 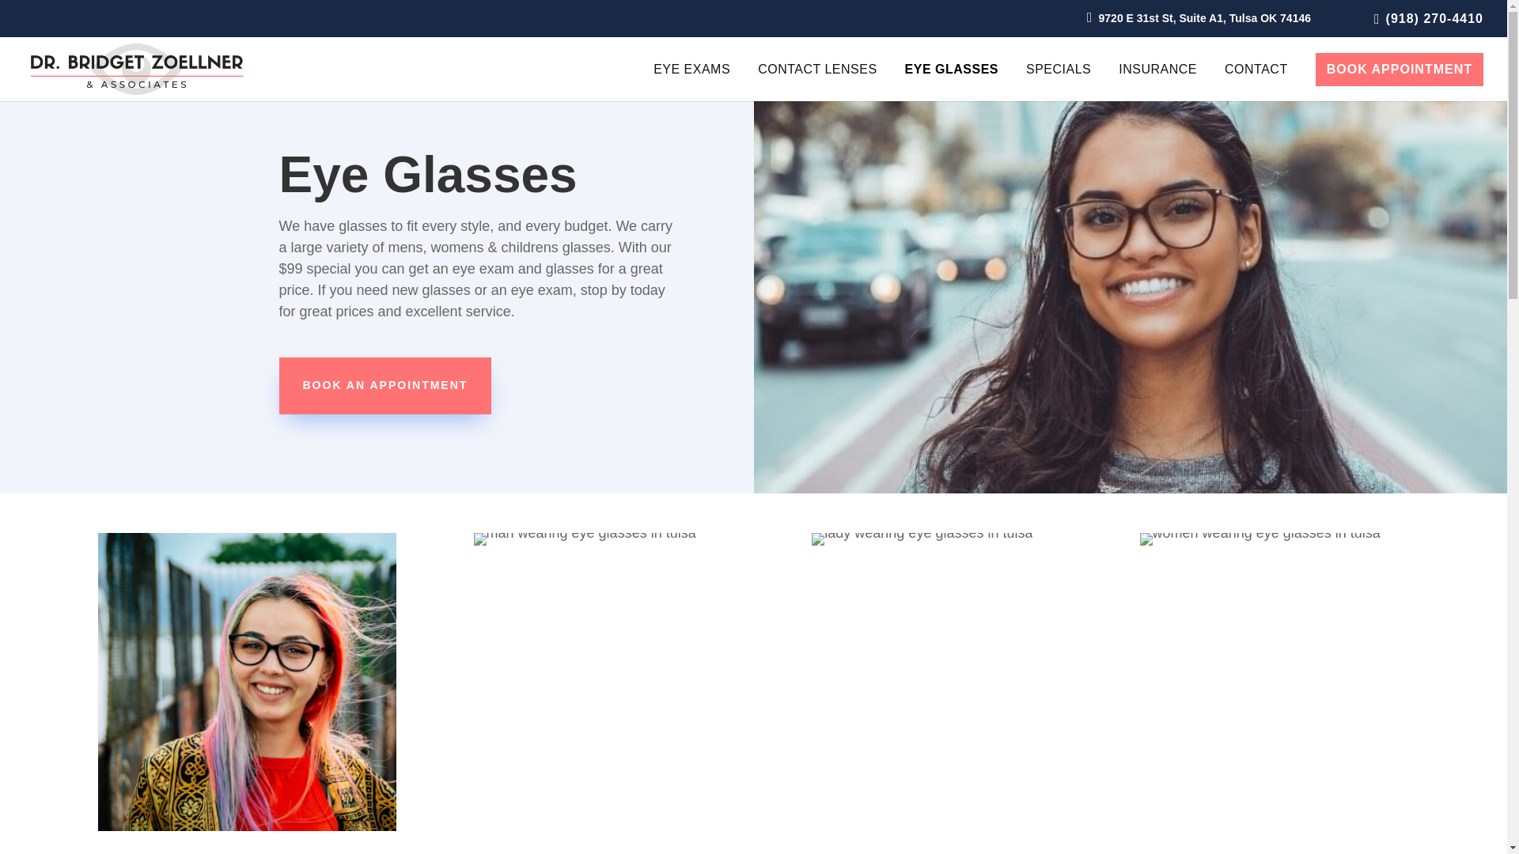 I want to click on BOOK AN APPOINTMENT, so click(x=384, y=386).